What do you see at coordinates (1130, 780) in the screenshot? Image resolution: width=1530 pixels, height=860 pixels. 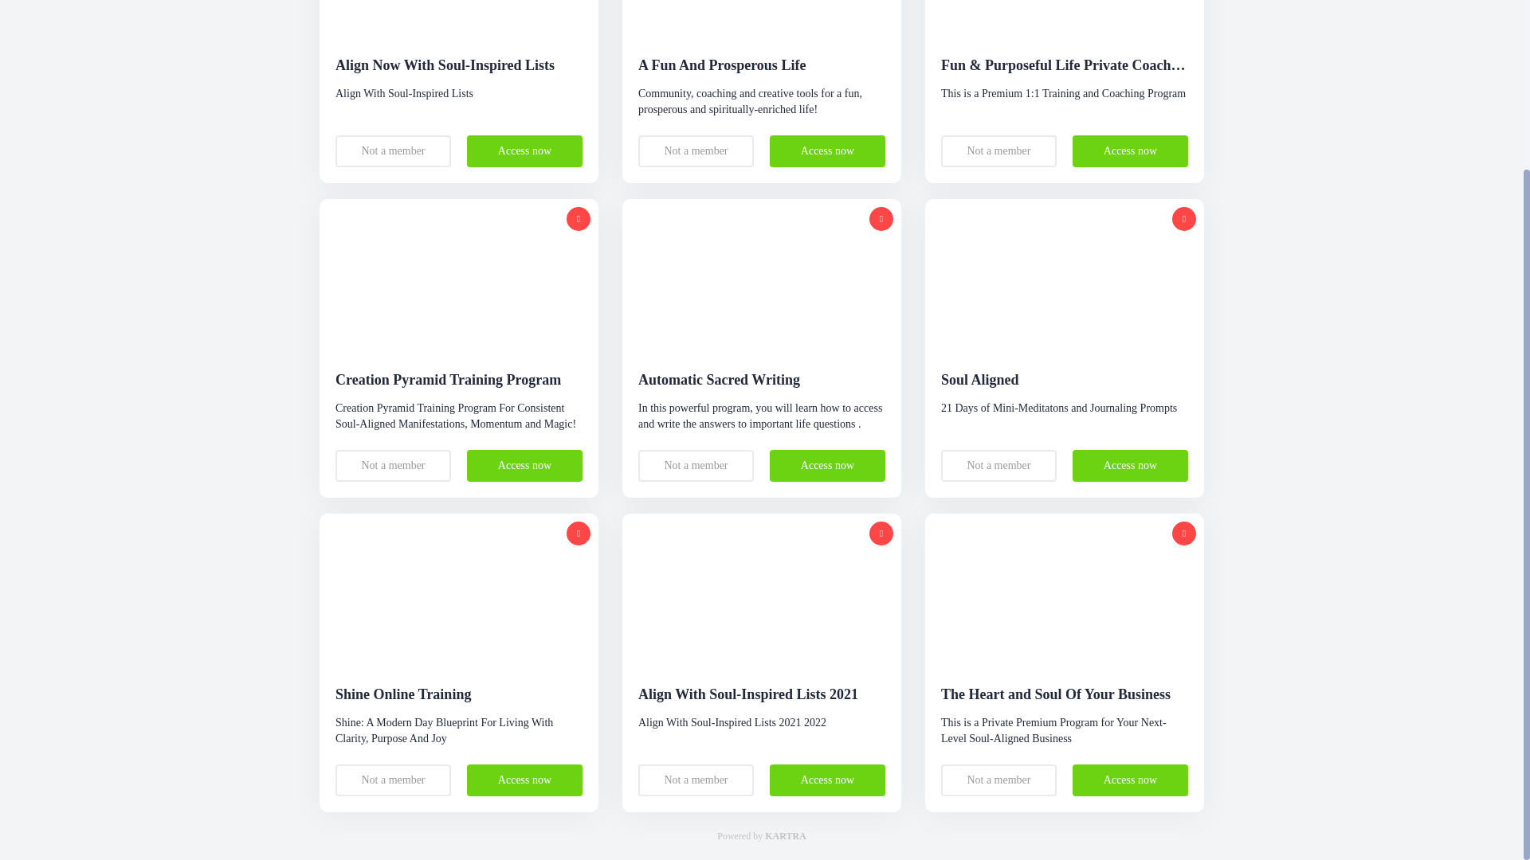 I see `Access now` at bounding box center [1130, 780].